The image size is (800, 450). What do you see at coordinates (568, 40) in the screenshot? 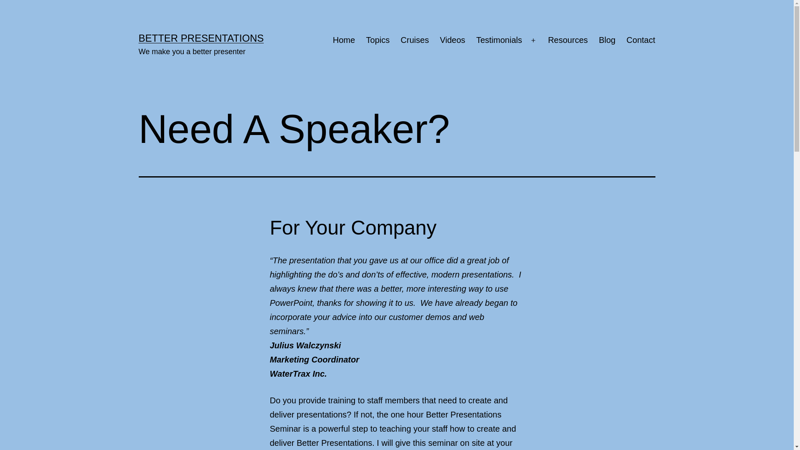
I see `Resources` at bounding box center [568, 40].